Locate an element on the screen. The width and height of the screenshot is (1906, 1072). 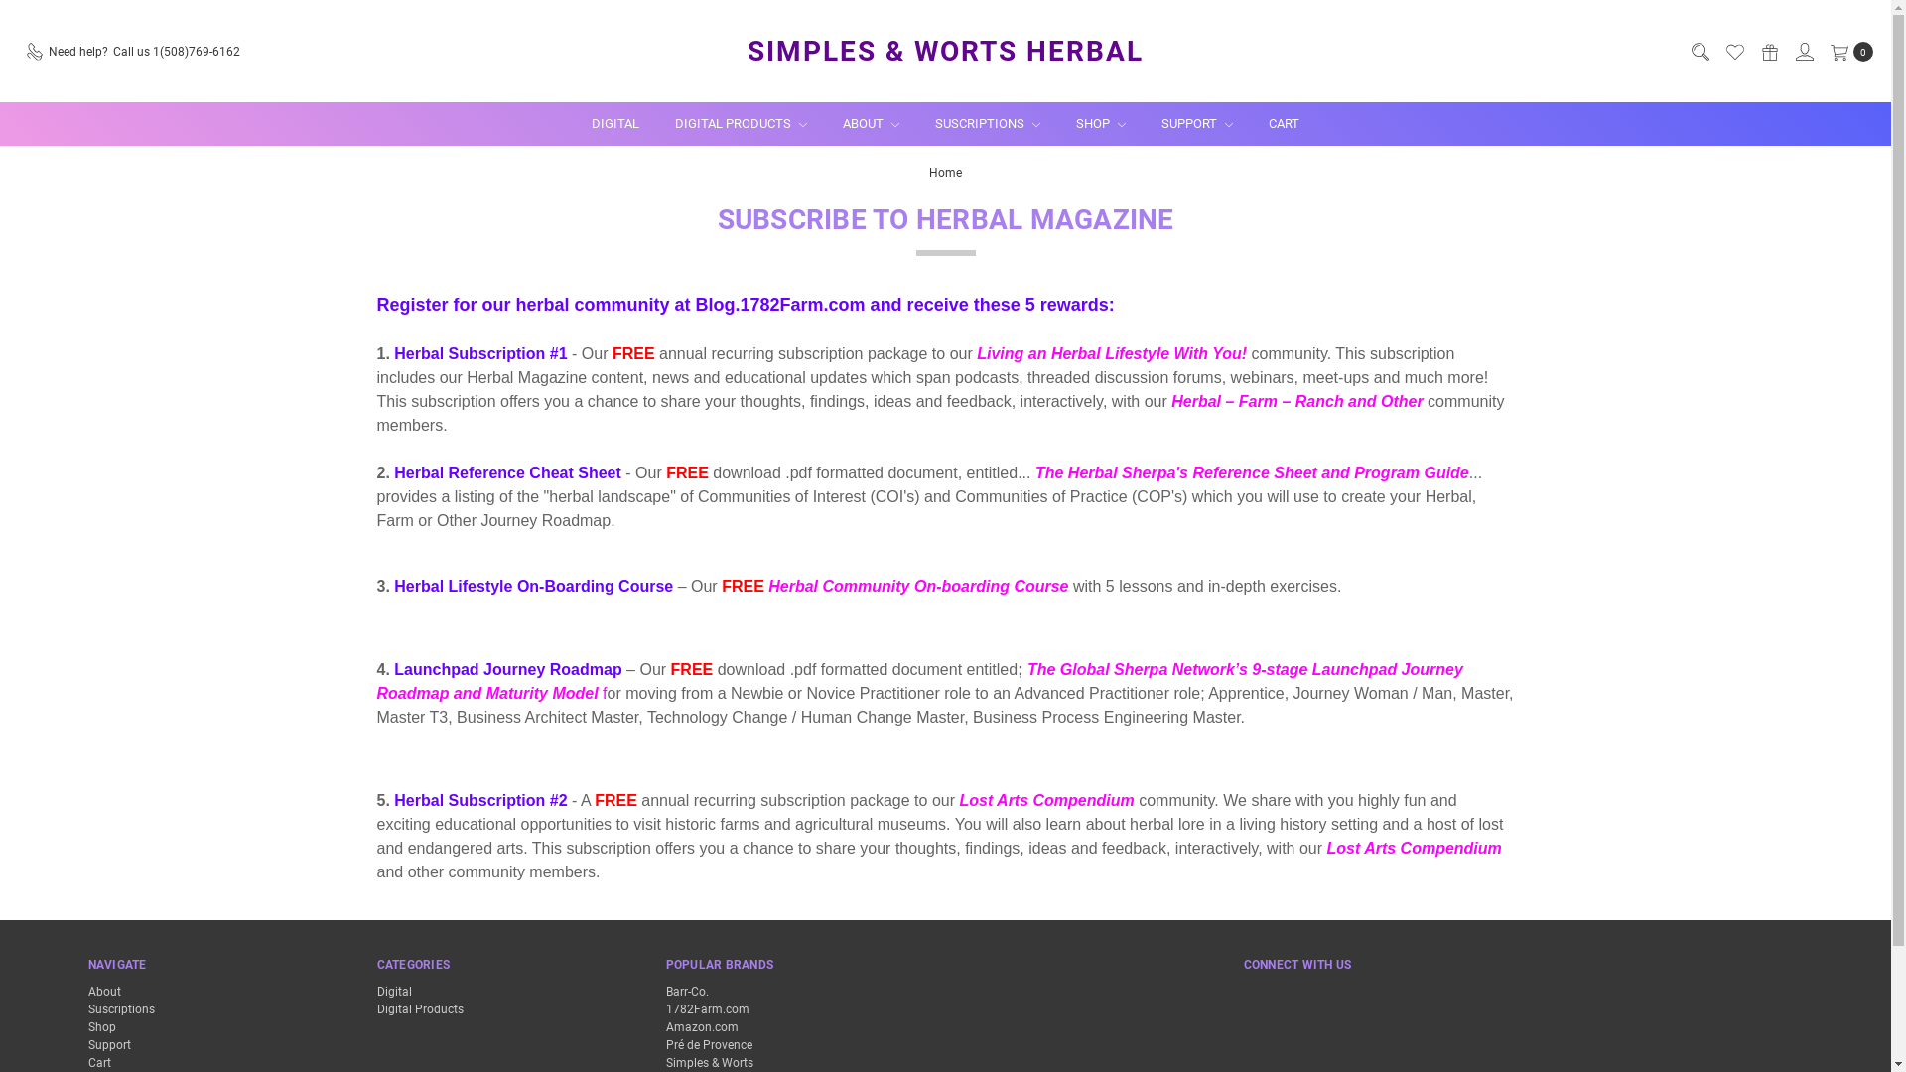
SUPPORT is located at coordinates (1197, 124).